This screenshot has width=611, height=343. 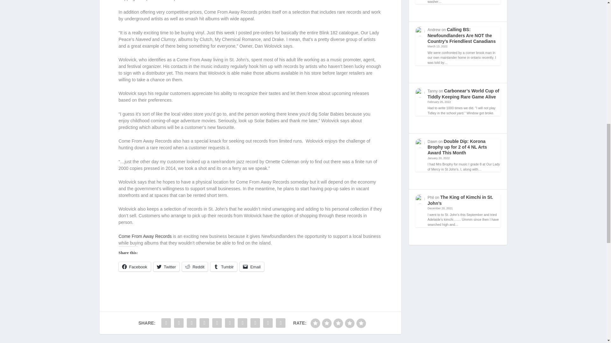 I want to click on Twitter, so click(x=166, y=267).